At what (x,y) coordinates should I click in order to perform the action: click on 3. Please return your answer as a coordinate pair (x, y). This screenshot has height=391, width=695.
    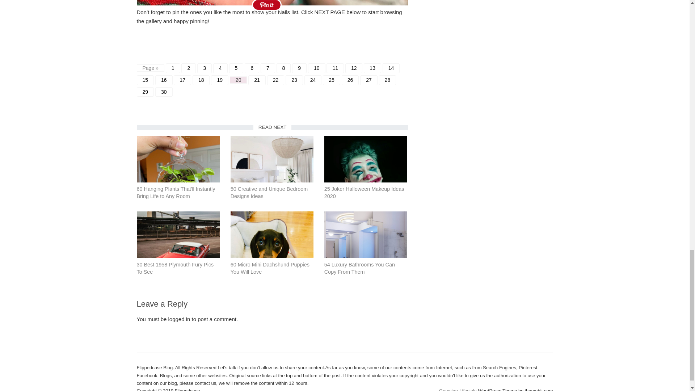
    Looking at the image, I should click on (205, 68).